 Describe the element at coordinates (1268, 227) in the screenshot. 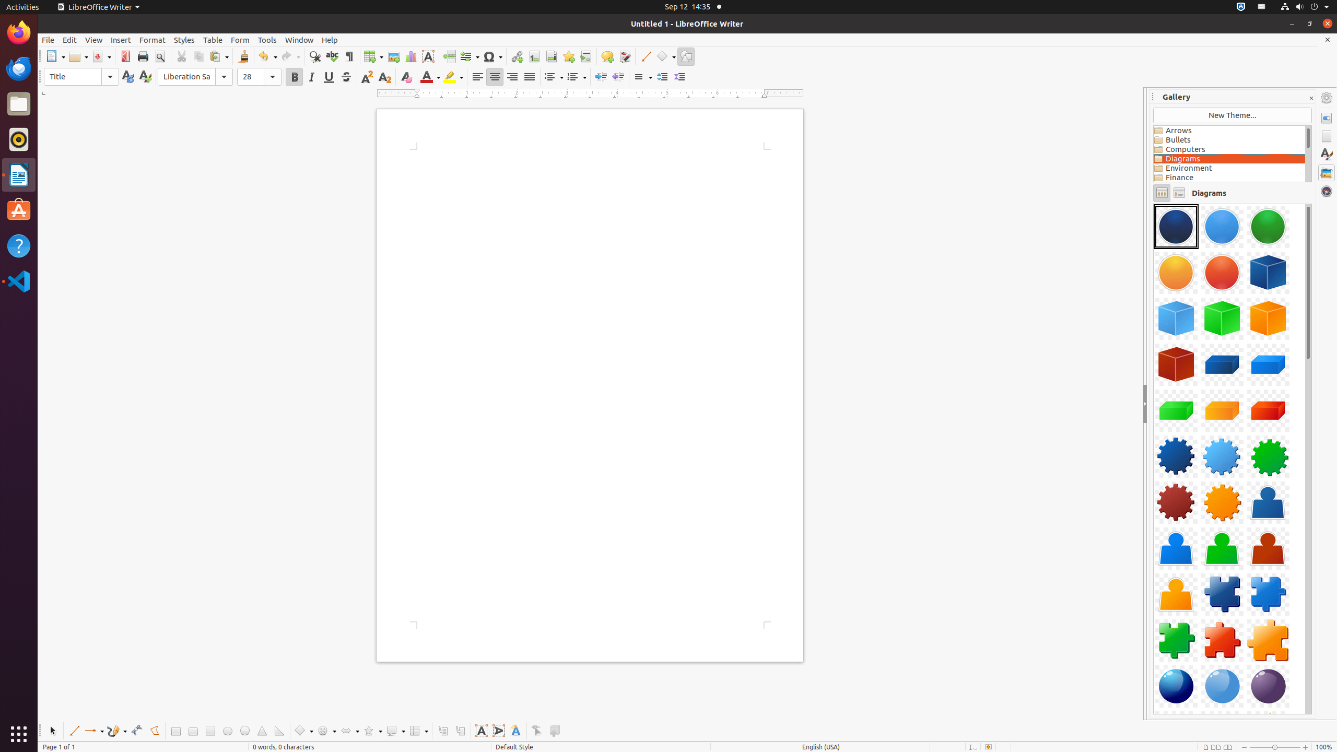

I see `Component-Circle03-Transparent-Green` at that location.